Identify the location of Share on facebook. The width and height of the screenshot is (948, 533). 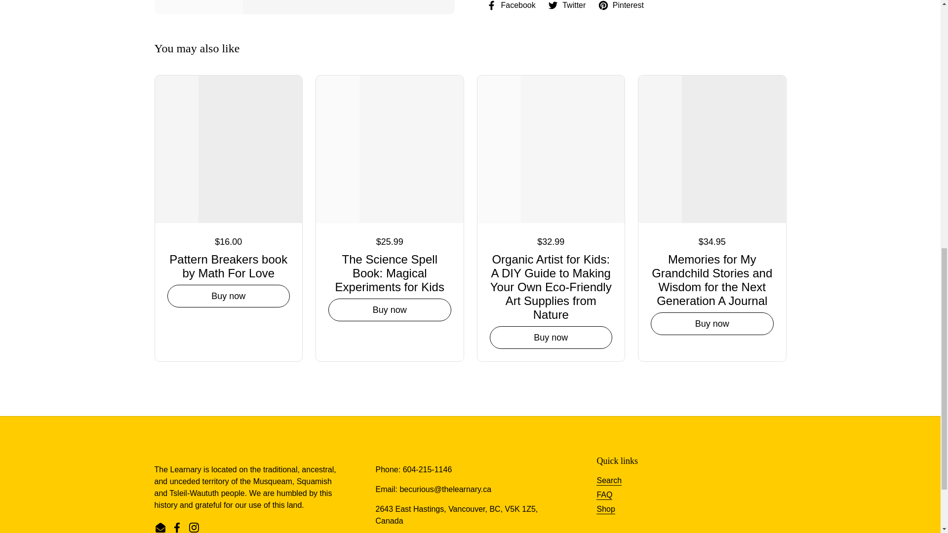
(511, 5).